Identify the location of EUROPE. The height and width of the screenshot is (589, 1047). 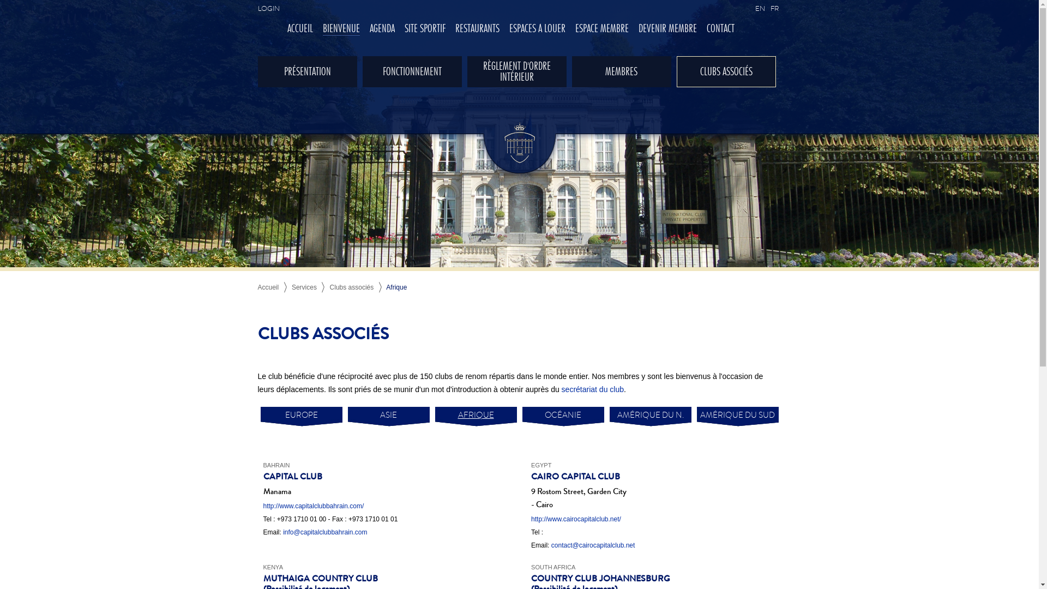
(301, 421).